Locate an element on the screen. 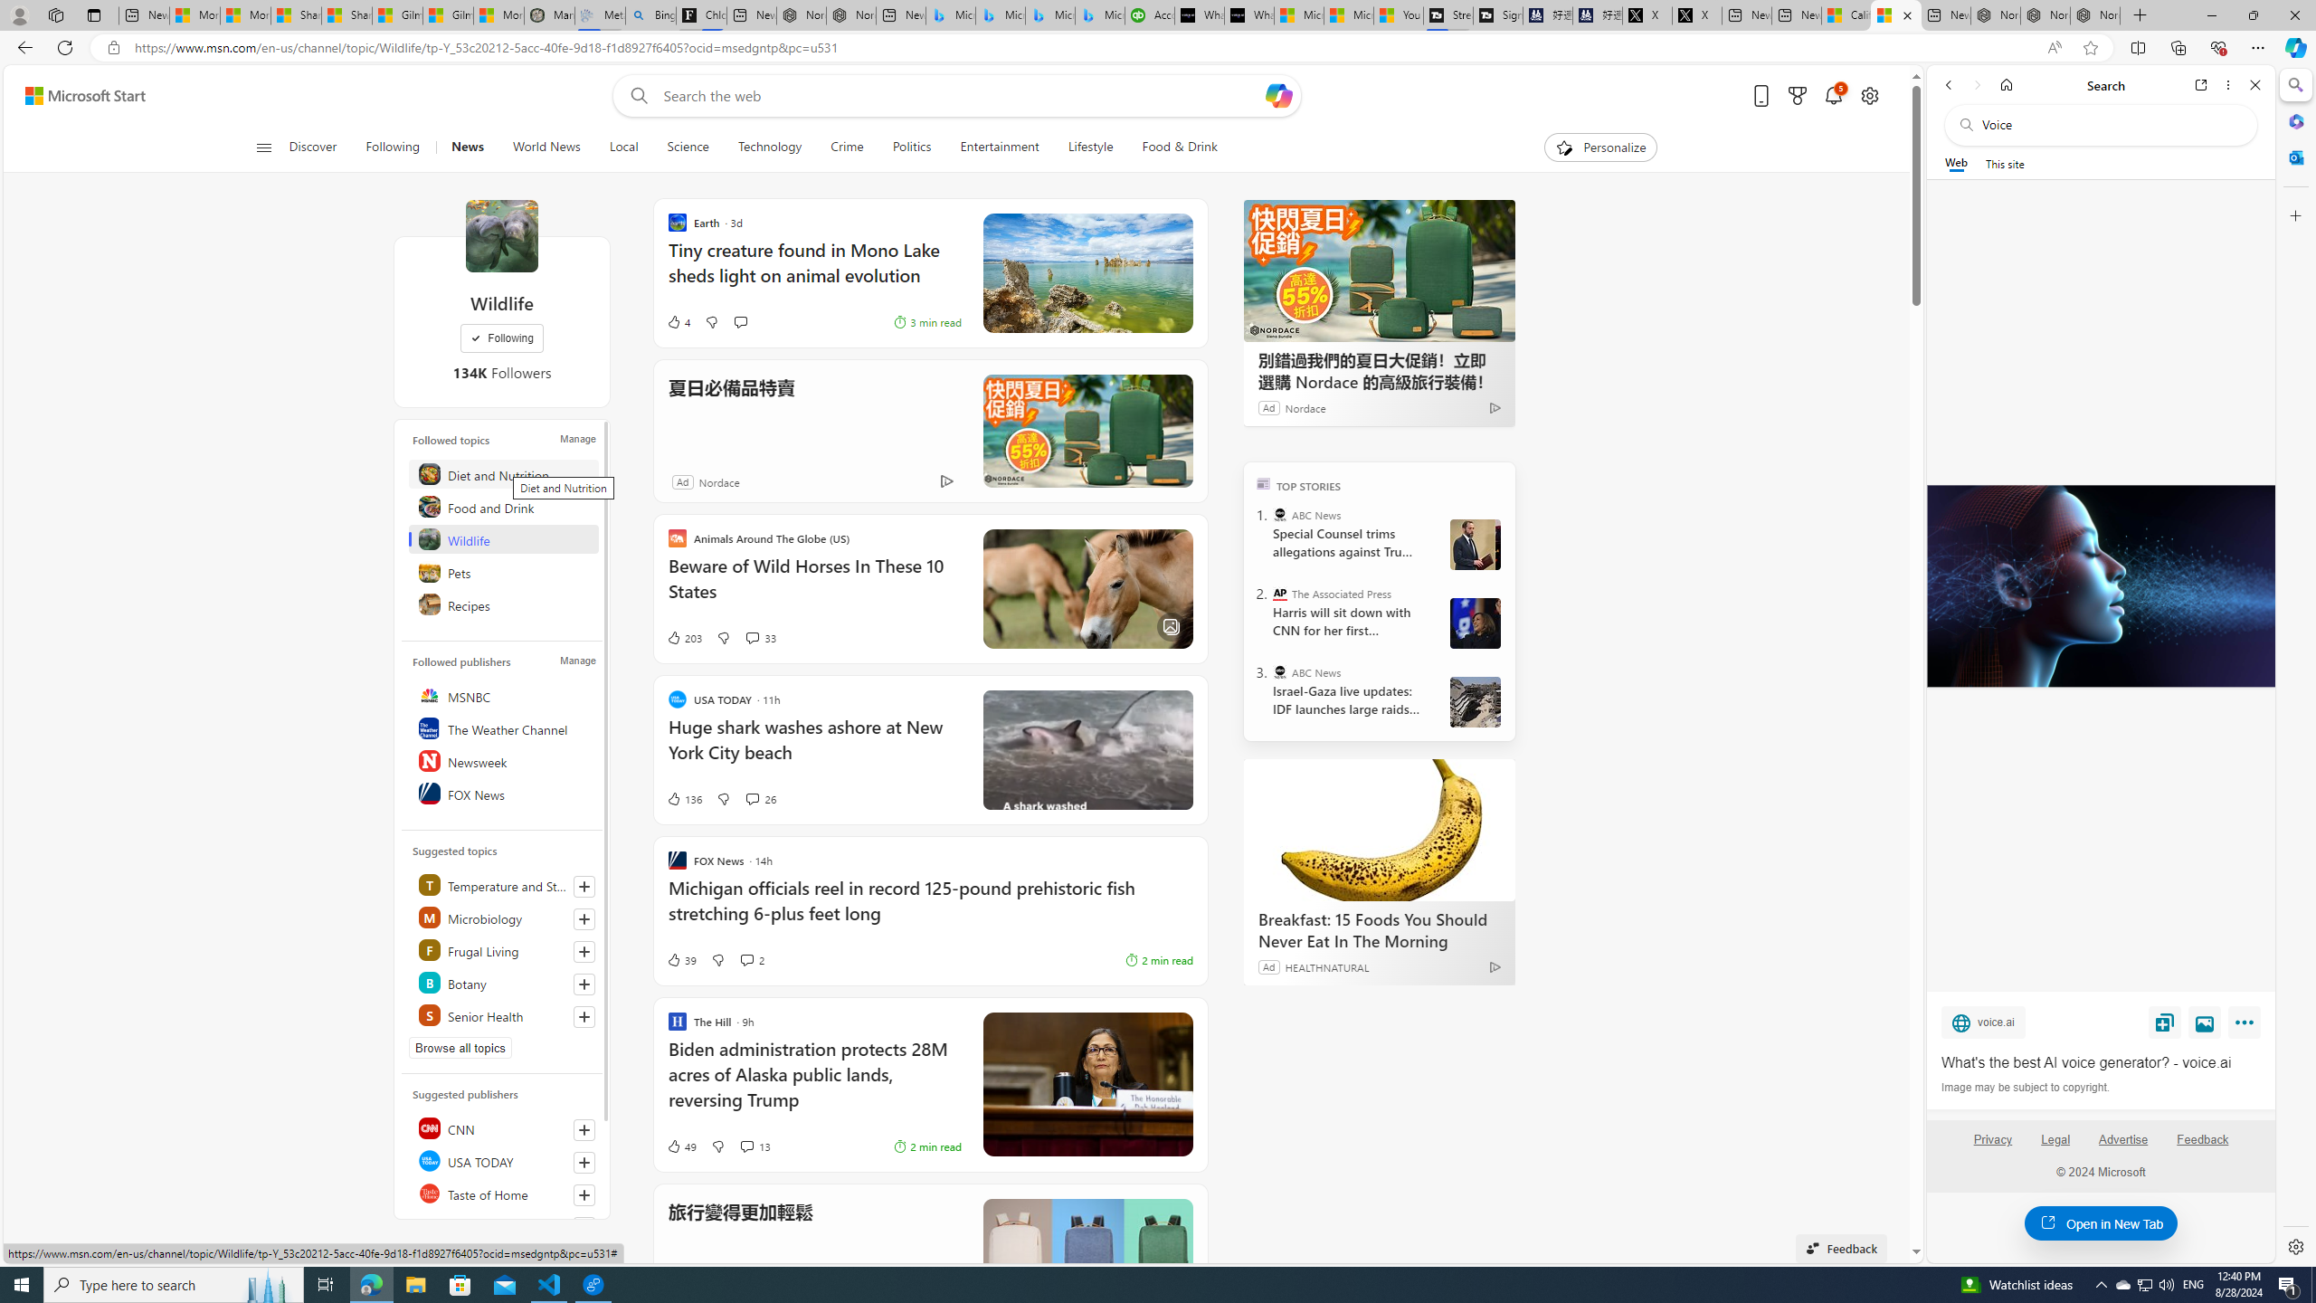 Image resolution: width=2316 pixels, height=1303 pixels. Settings is located at coordinates (2294, 1246).